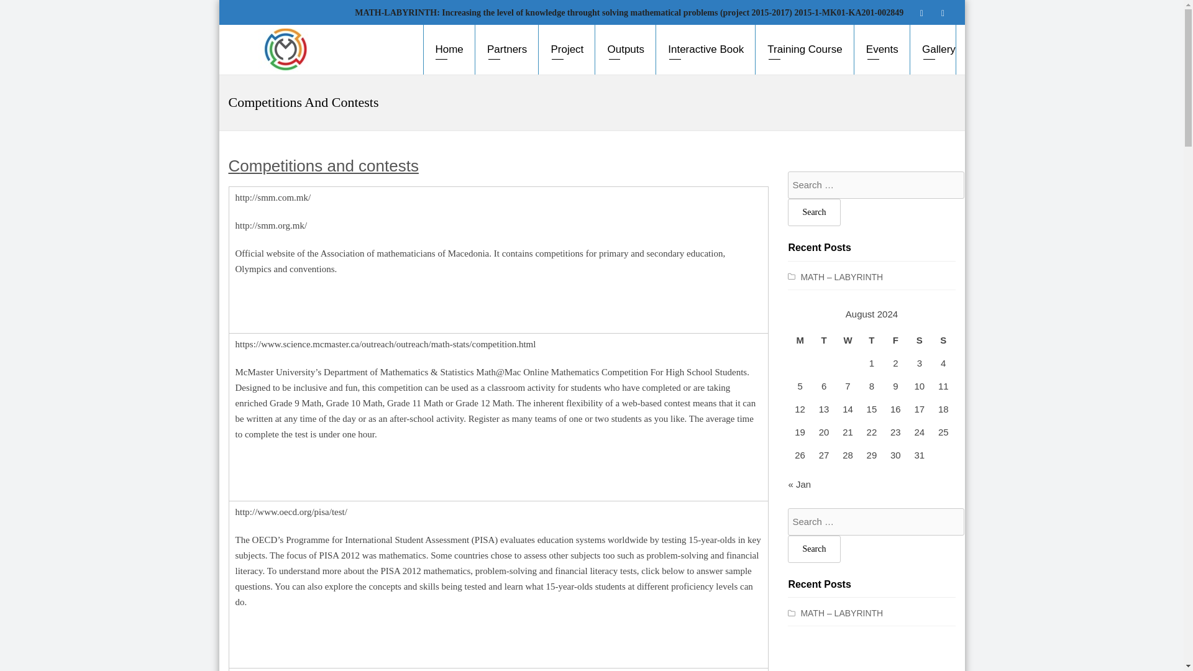  I want to click on Saturday, so click(920, 340).